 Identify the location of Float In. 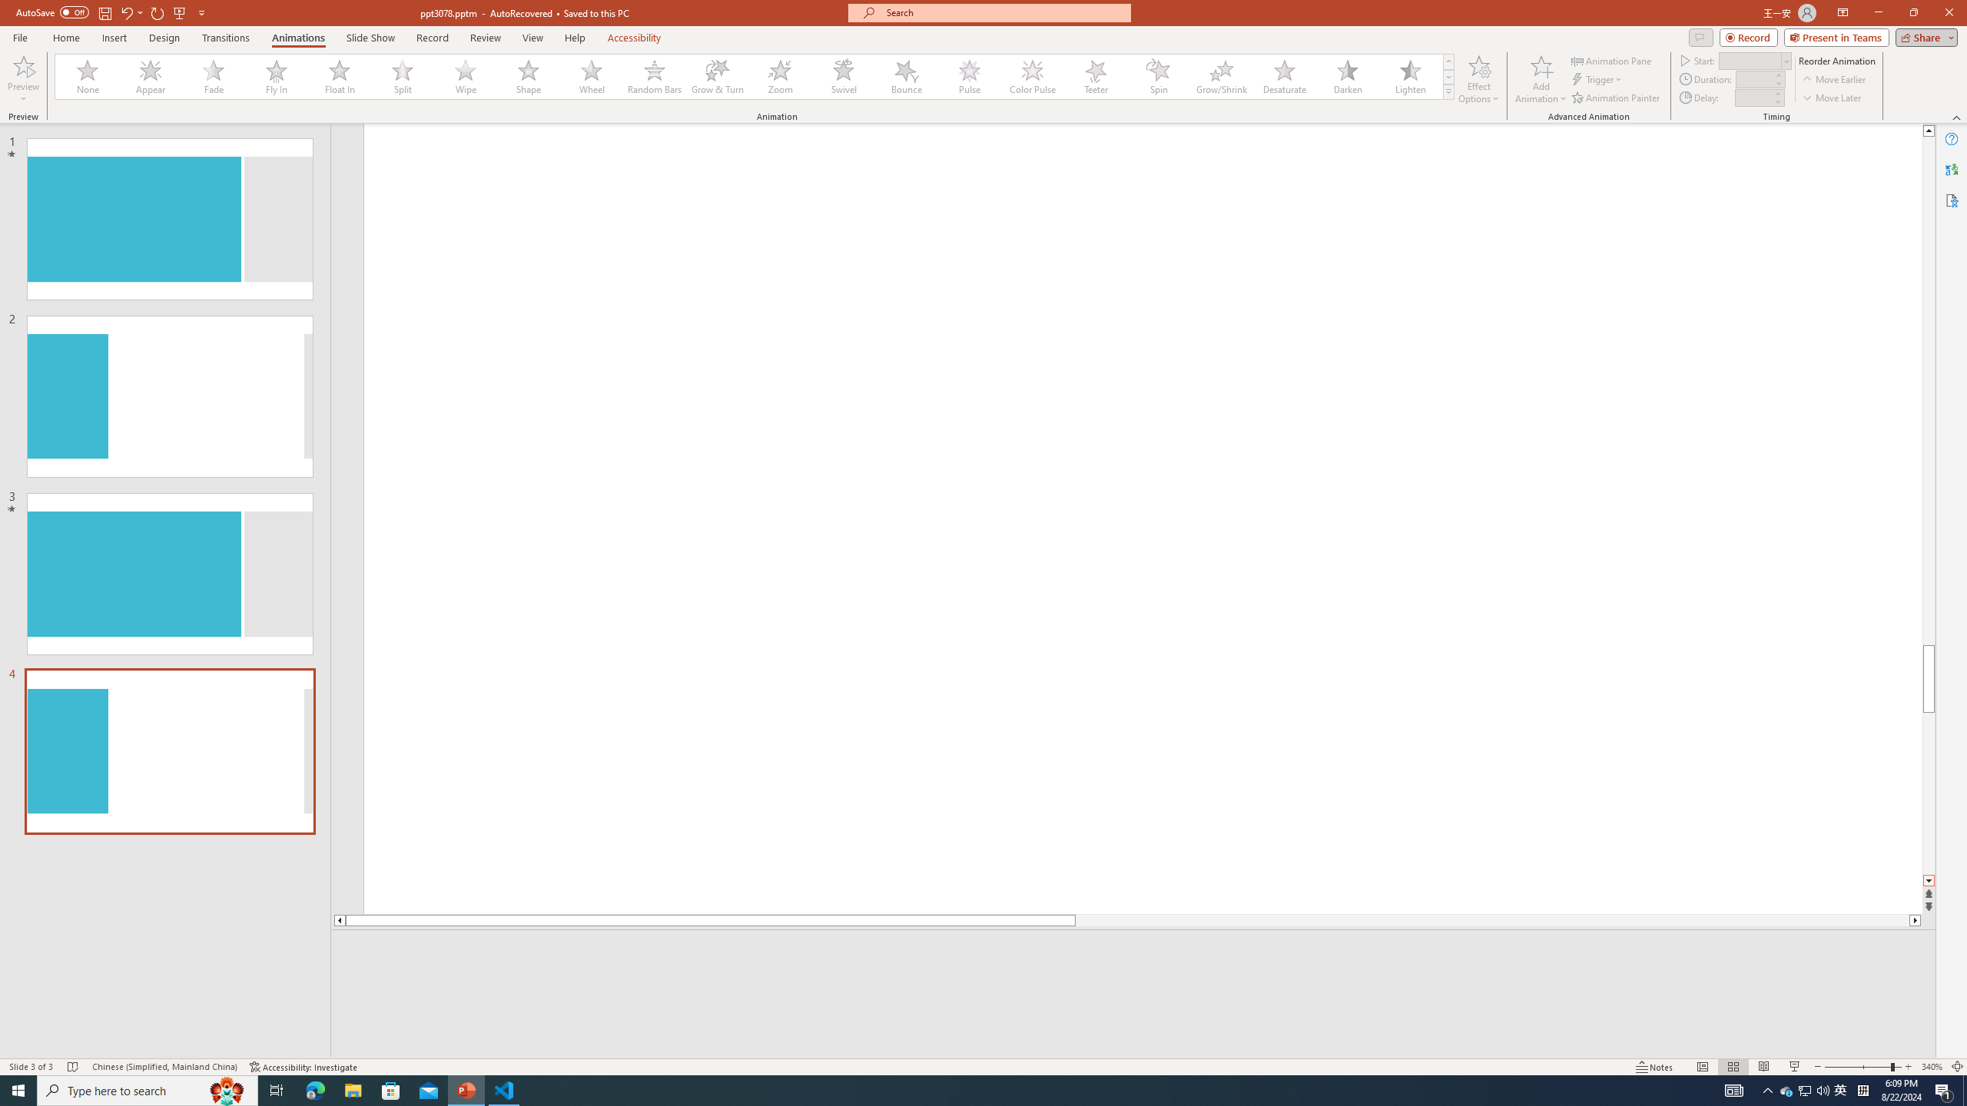
(340, 77).